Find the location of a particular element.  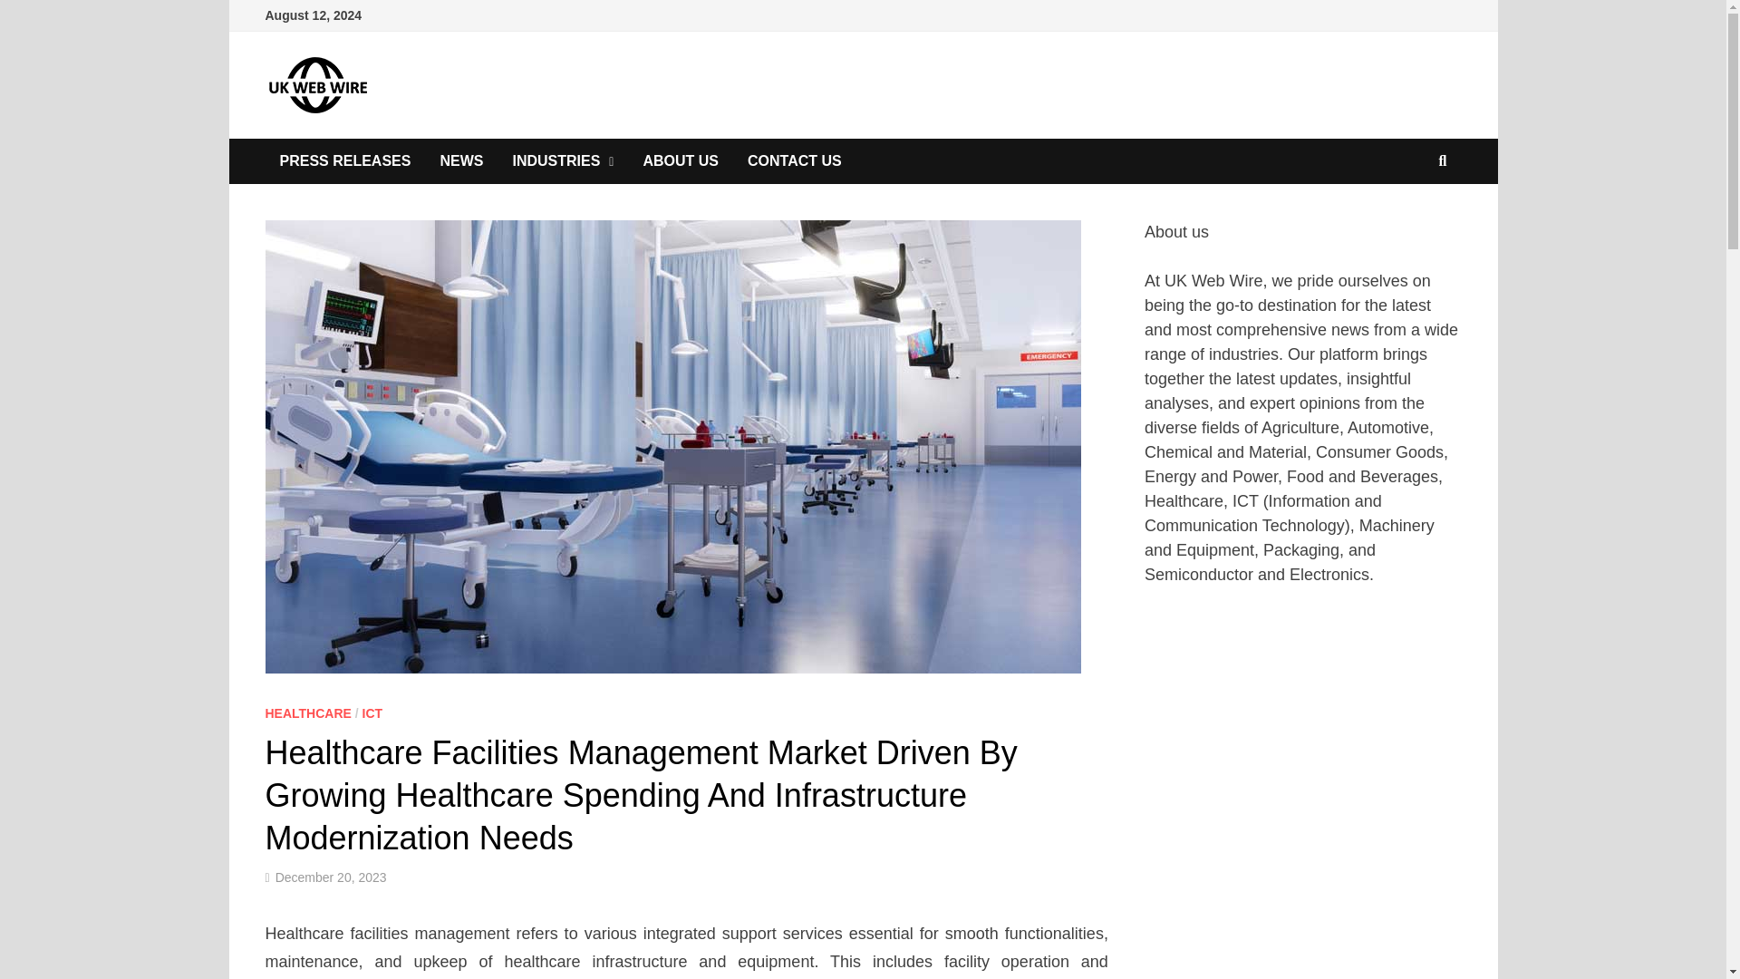

PRESS RELEASES is located at coordinates (344, 161).